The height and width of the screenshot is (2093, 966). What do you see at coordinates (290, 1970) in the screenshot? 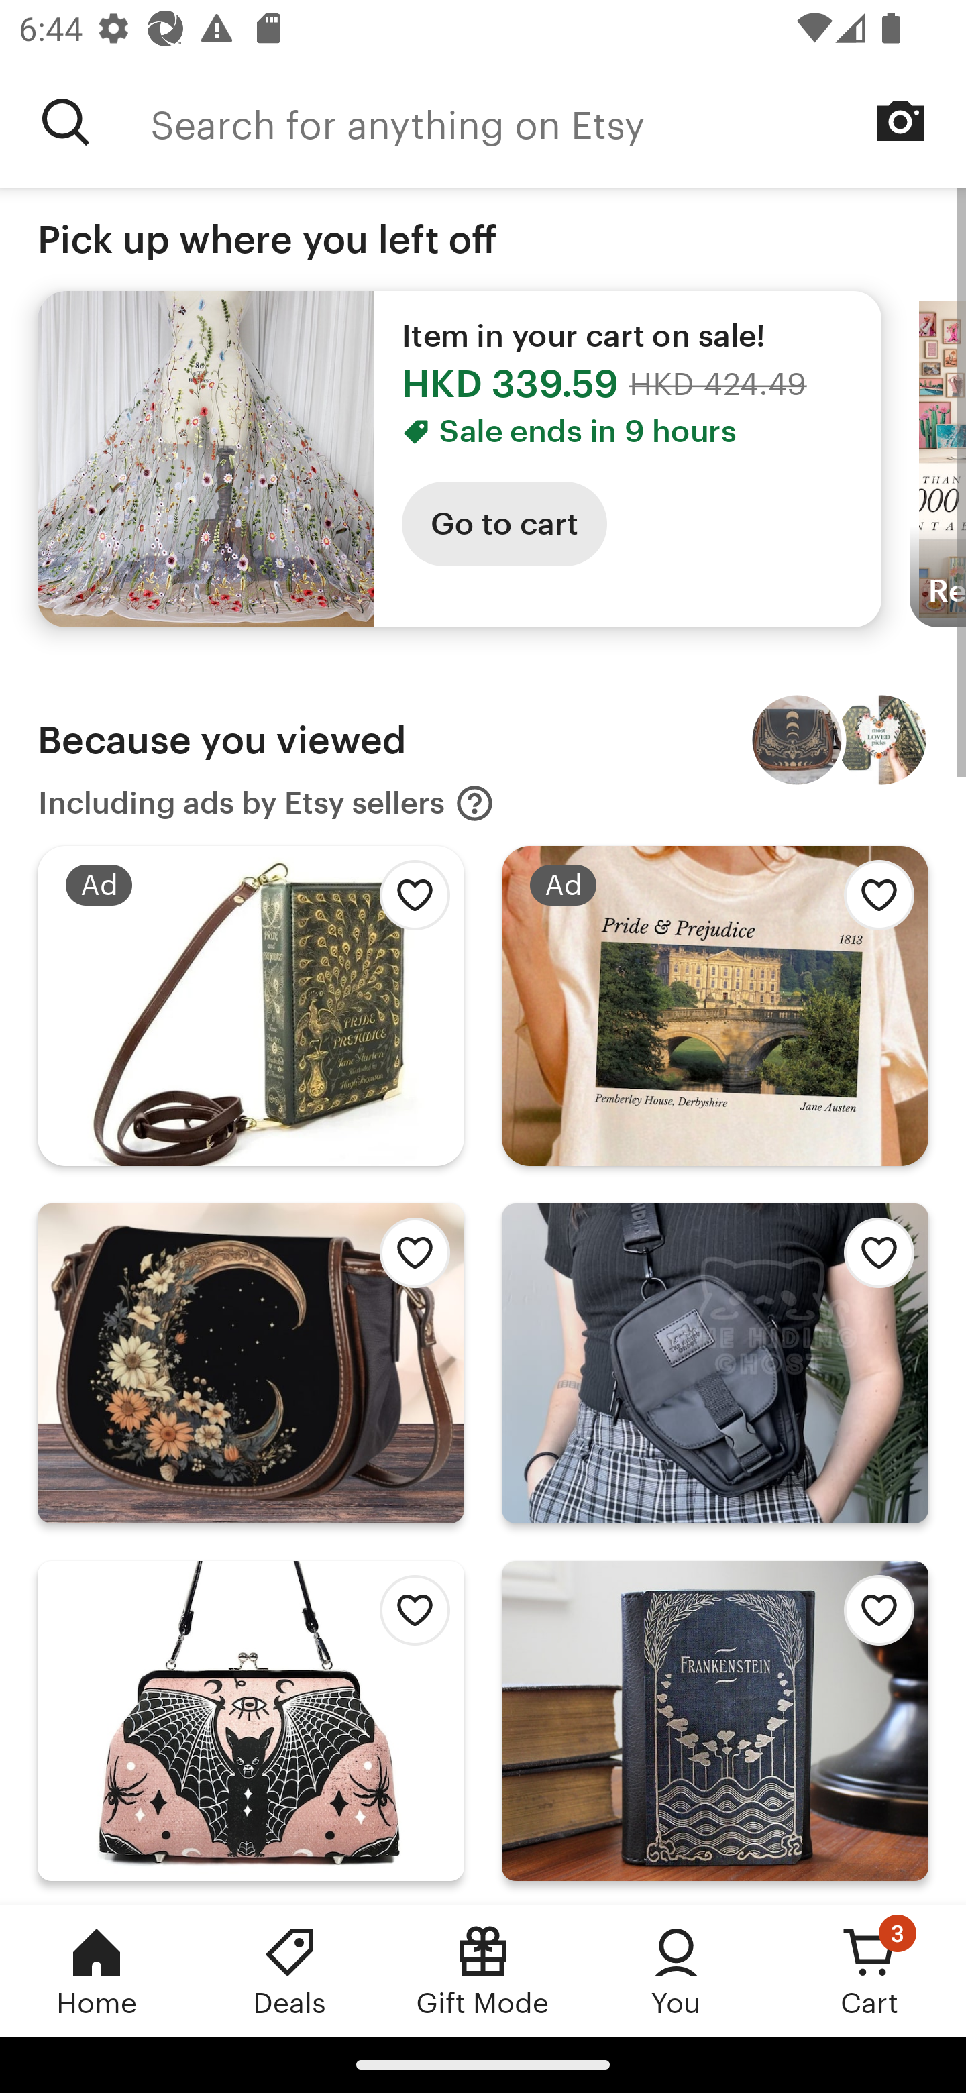
I see `Deals` at bounding box center [290, 1970].